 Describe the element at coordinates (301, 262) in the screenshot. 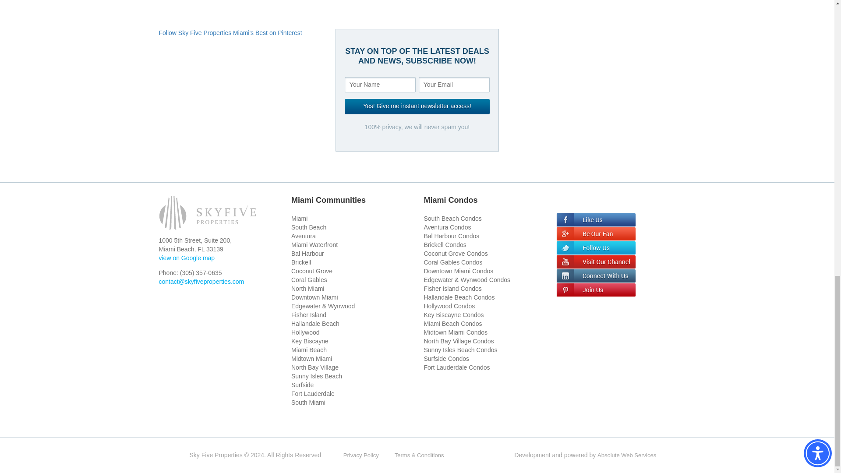

I see `Brickell` at that location.